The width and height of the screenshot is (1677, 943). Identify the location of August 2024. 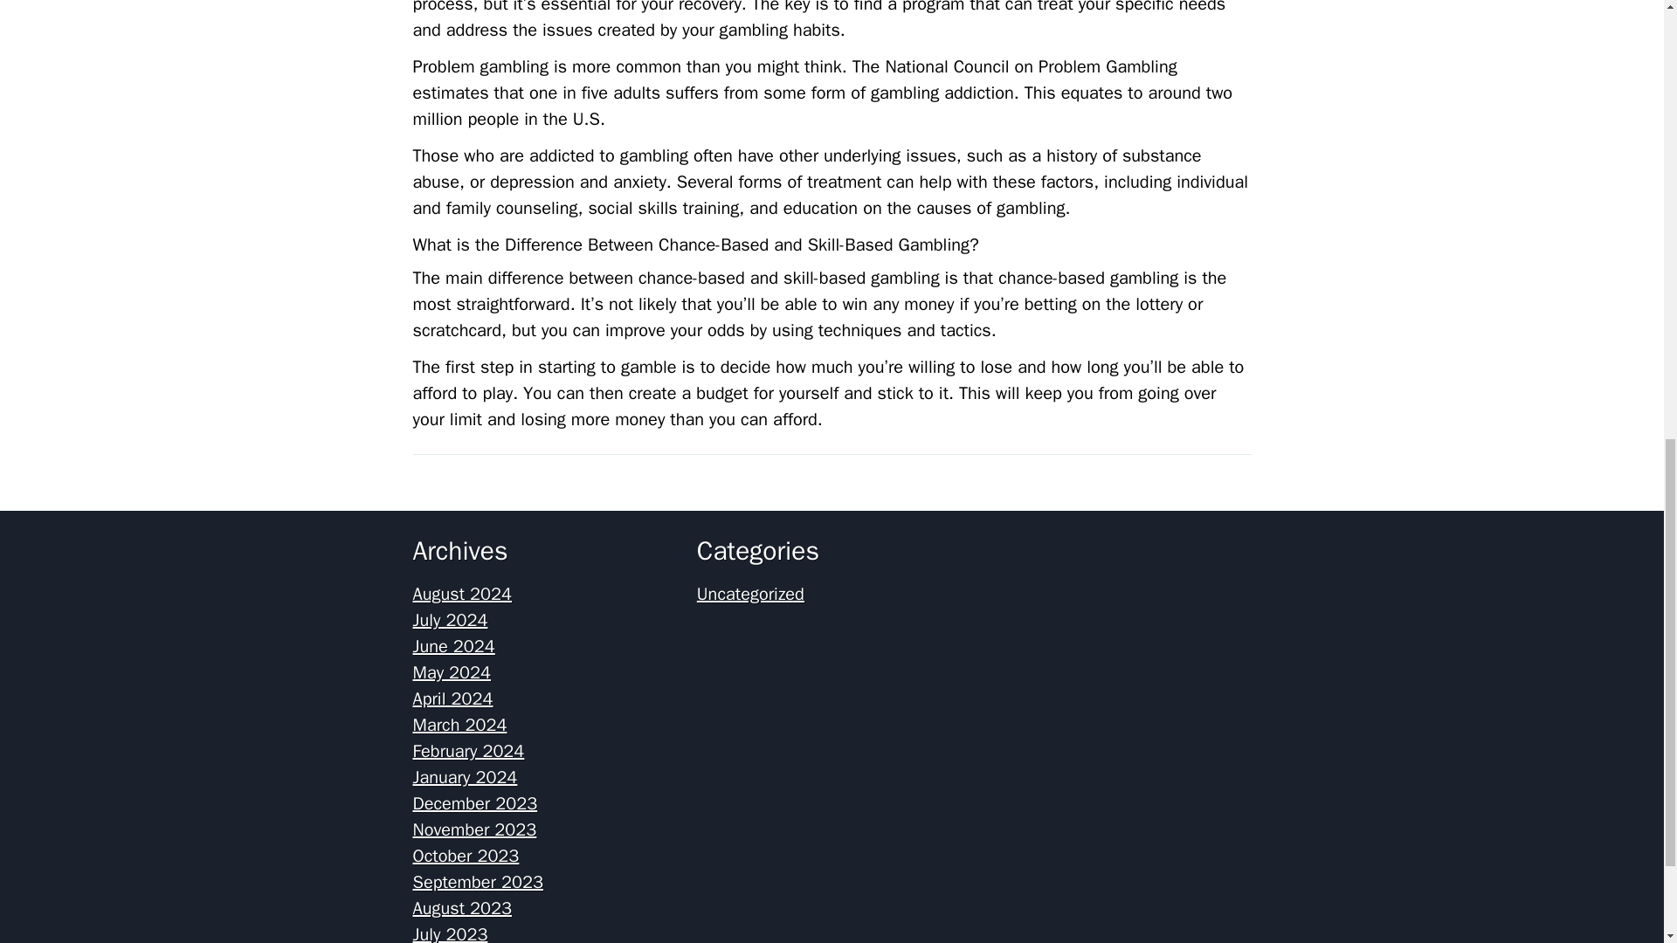
(461, 594).